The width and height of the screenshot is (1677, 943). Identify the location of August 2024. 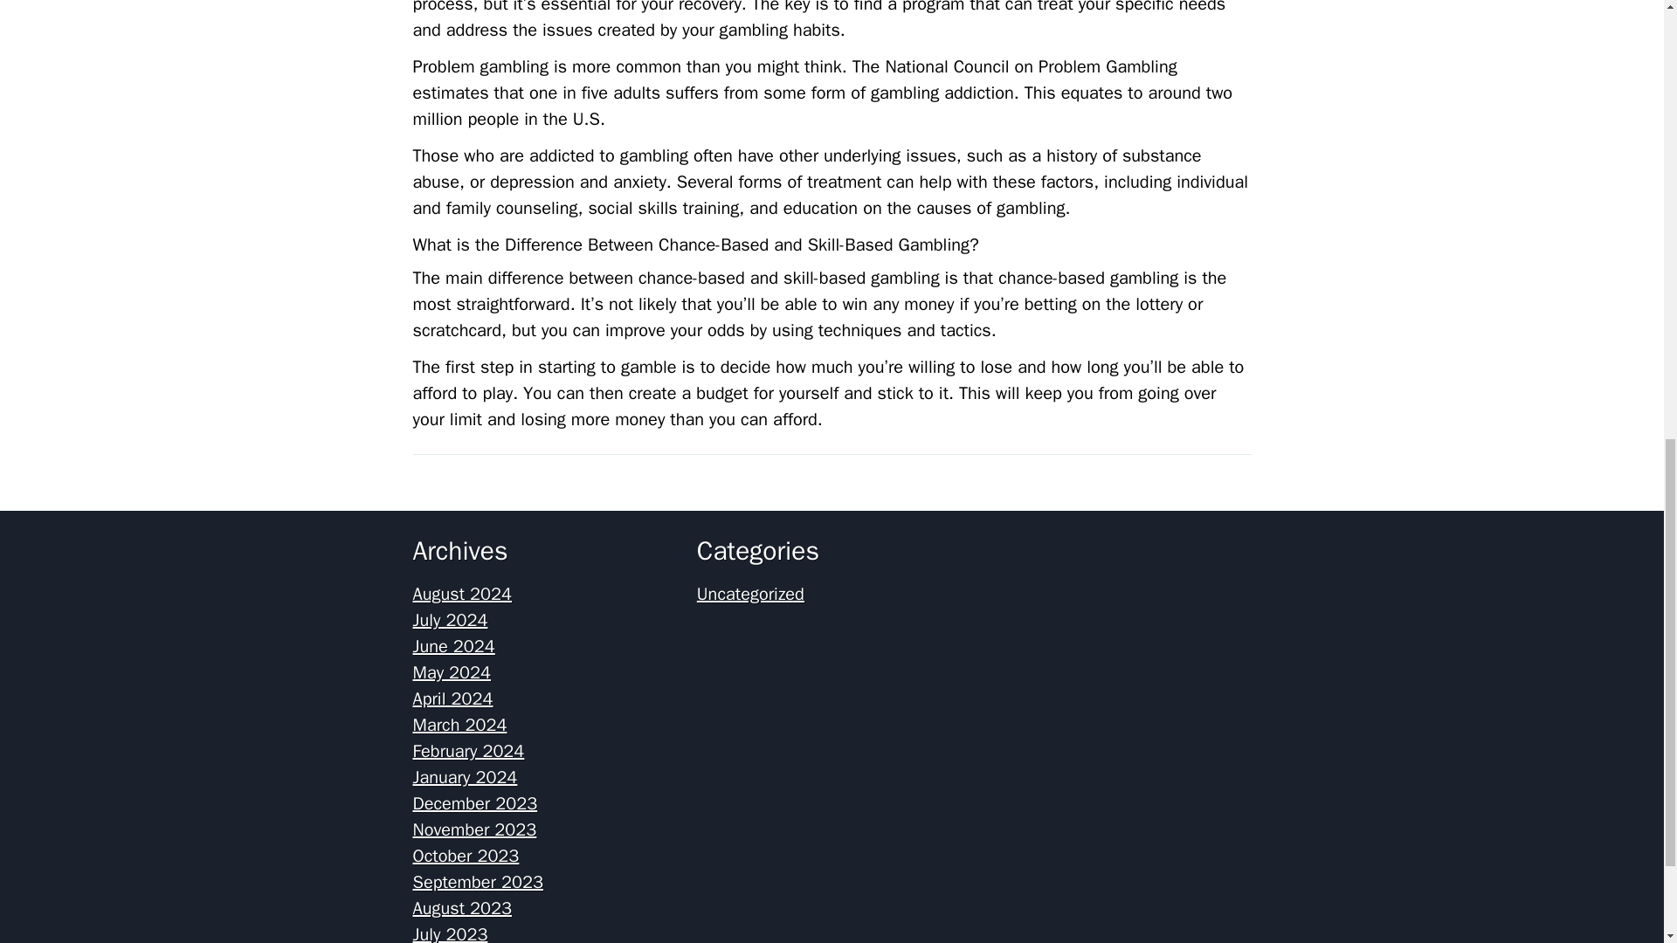
(461, 594).